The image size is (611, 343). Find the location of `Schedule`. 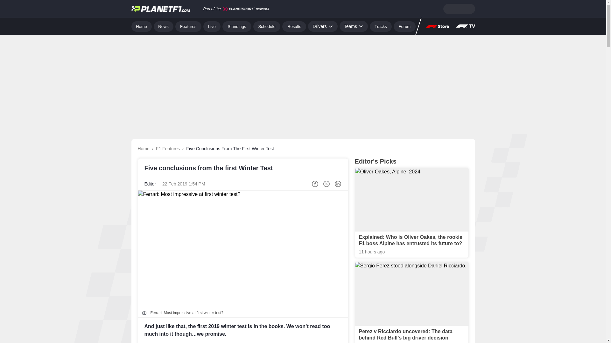

Schedule is located at coordinates (267, 26).